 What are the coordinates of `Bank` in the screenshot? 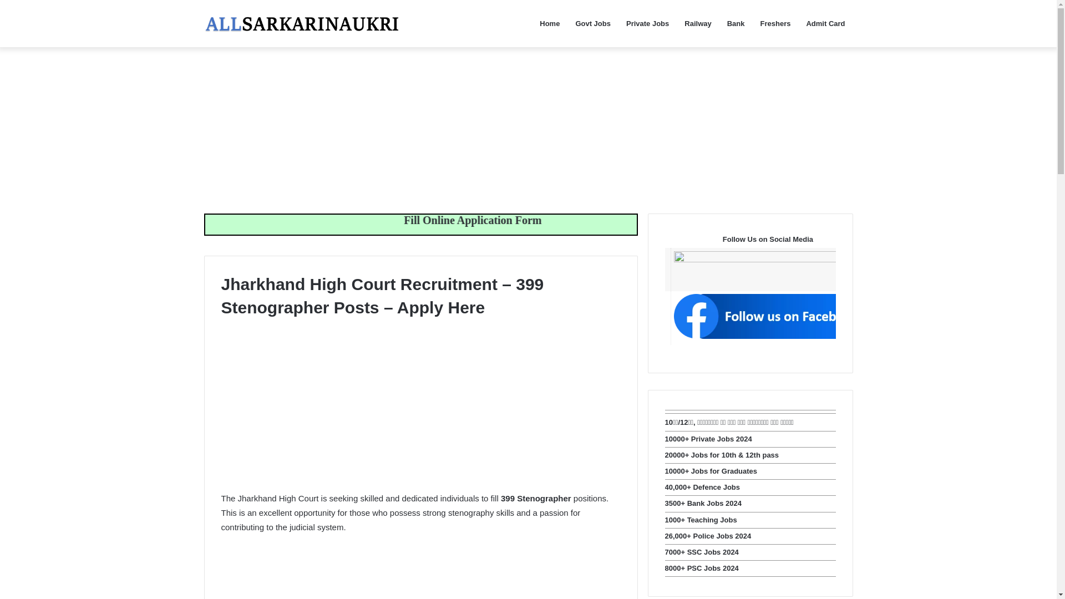 It's located at (736, 23).